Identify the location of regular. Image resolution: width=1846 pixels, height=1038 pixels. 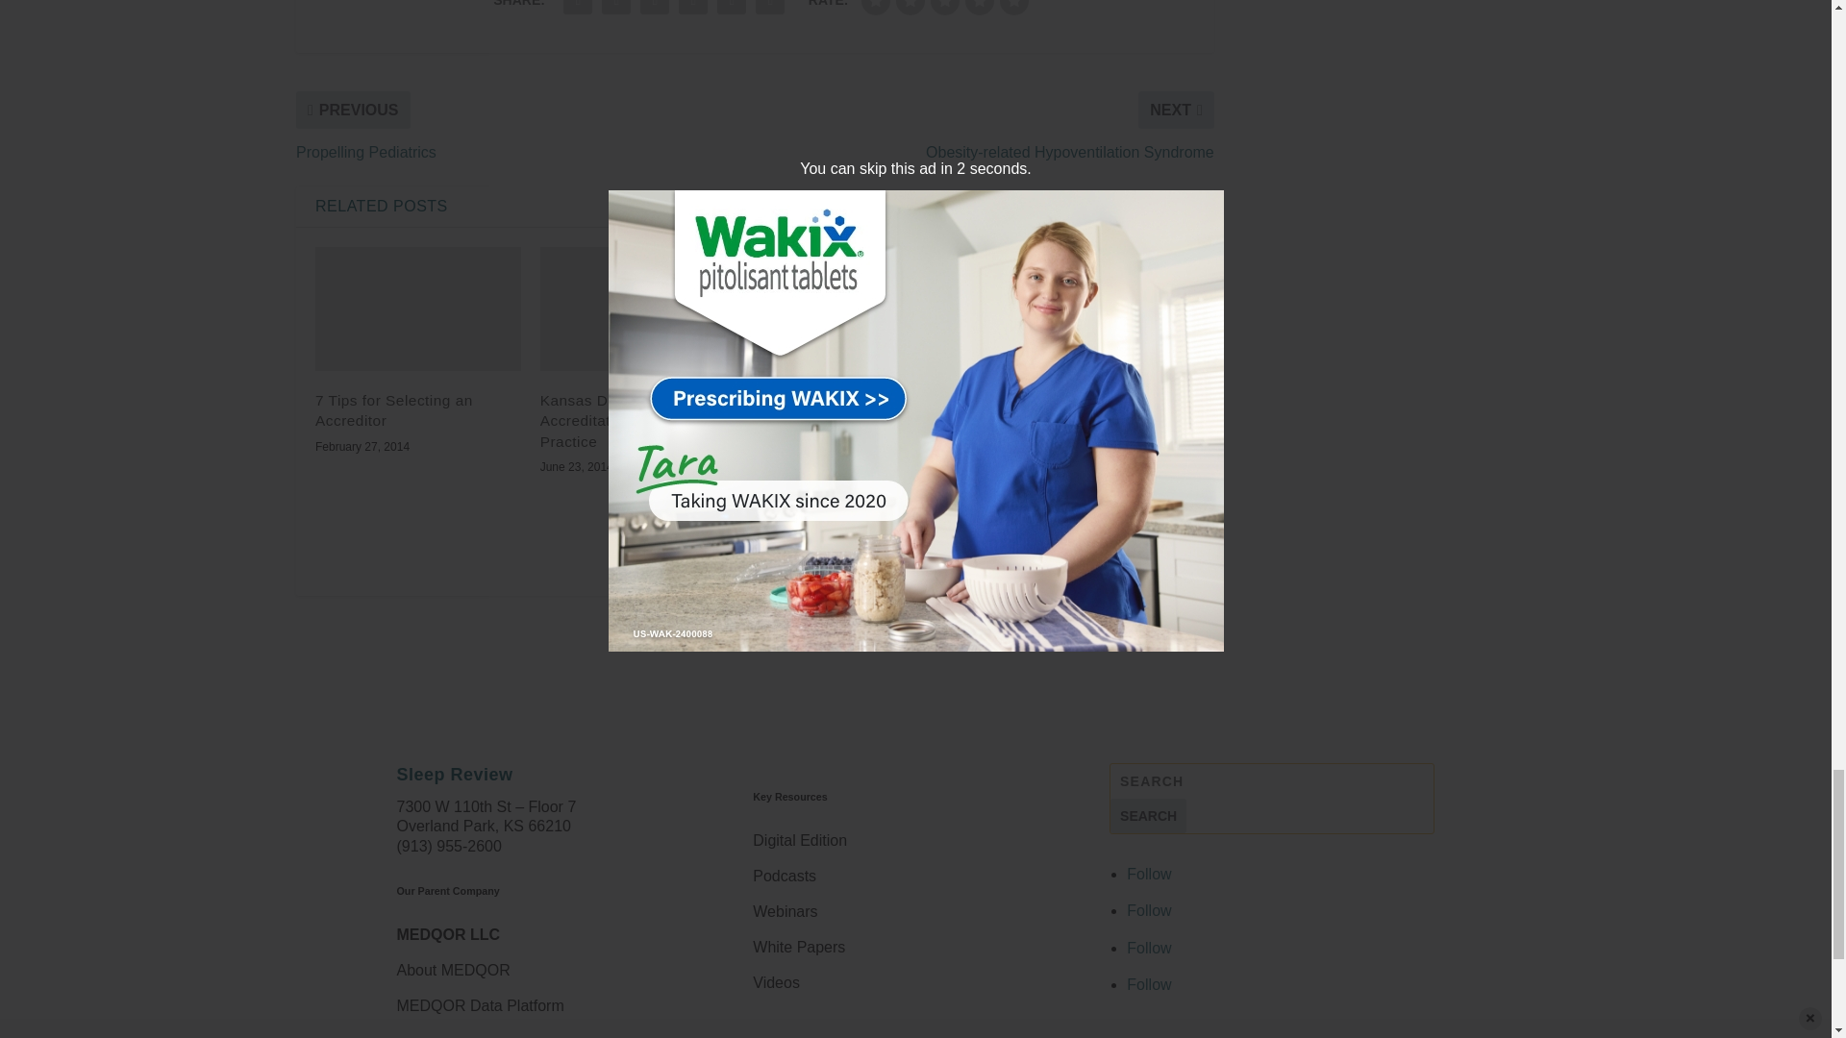
(944, 8).